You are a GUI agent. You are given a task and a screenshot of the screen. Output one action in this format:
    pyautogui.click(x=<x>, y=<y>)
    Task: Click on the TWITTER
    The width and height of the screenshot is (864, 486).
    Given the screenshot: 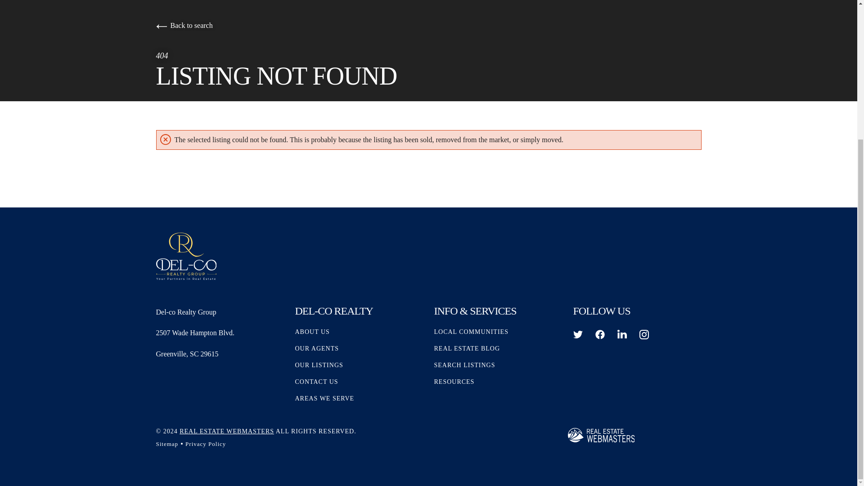 What is the action you would take?
    pyautogui.click(x=578, y=334)
    